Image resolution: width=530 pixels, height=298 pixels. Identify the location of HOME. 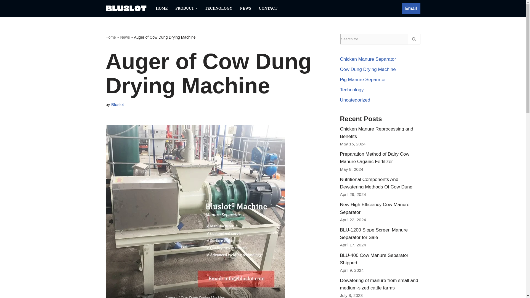
(161, 8).